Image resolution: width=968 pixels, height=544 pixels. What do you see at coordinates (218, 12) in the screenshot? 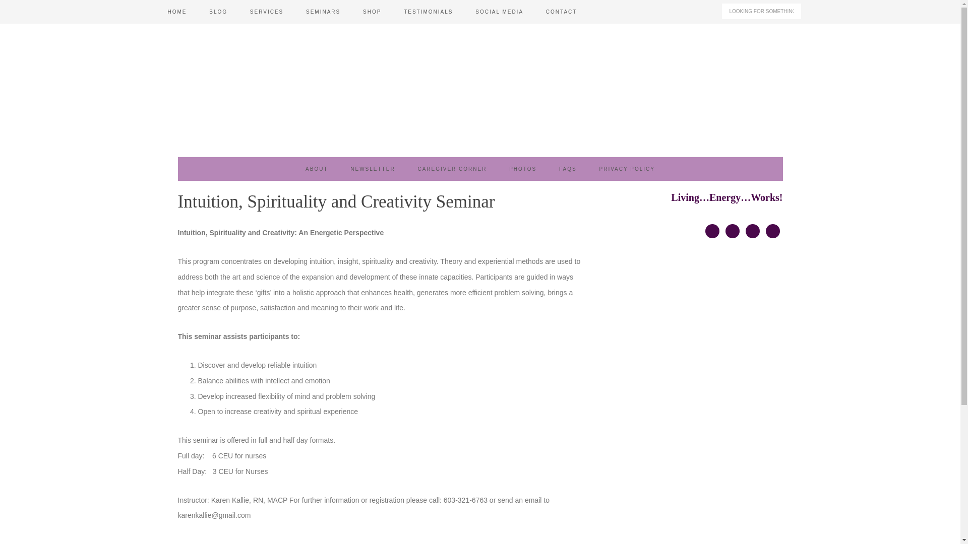
I see `BLOG` at bounding box center [218, 12].